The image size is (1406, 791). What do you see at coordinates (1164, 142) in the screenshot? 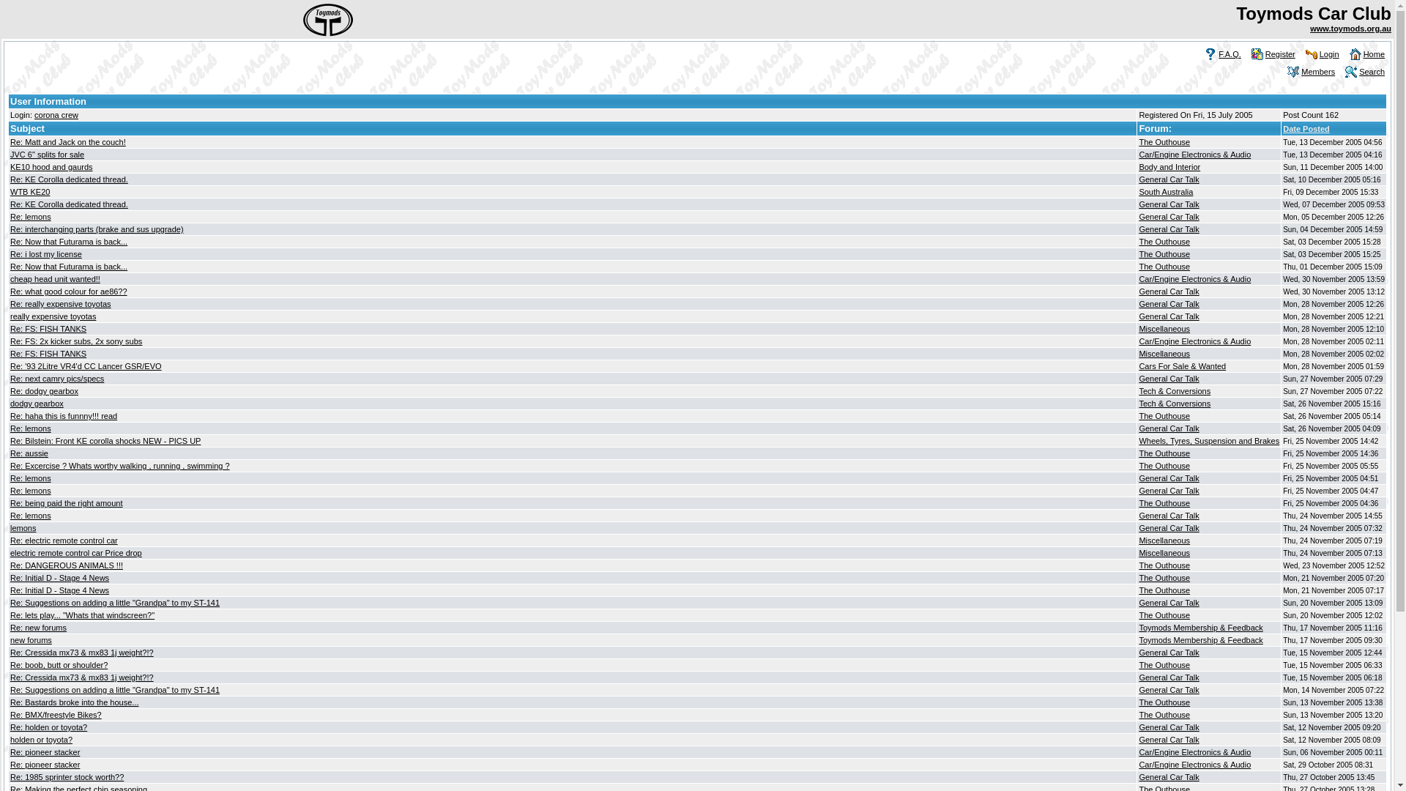
I see `The Outhouse` at bounding box center [1164, 142].